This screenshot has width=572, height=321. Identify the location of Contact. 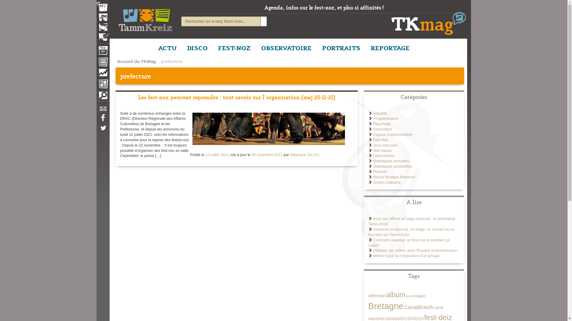
(103, 111).